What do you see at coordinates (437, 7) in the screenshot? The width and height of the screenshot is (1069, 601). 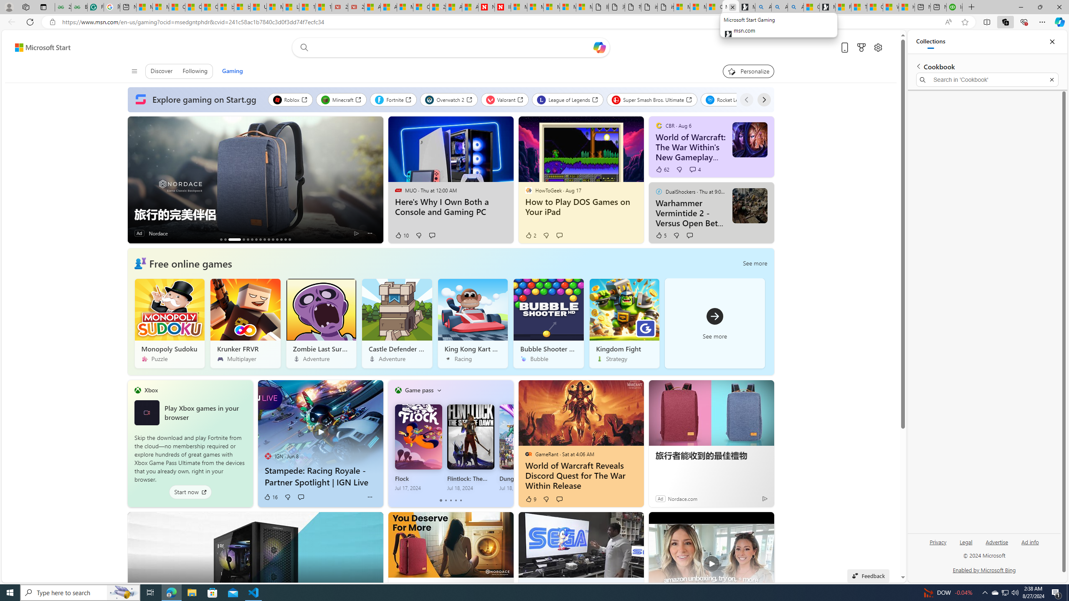 I see `20 Ways to Boost Your Protein Intake at Every Meal` at bounding box center [437, 7].